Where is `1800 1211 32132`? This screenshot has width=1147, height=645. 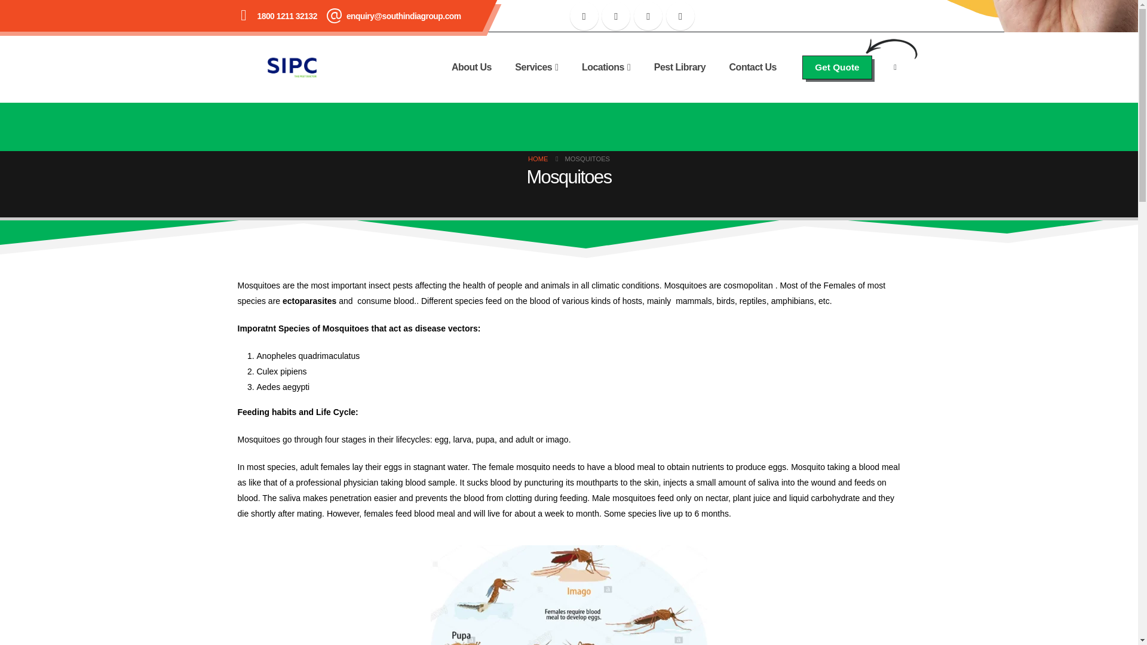 1800 1211 32132 is located at coordinates (287, 16).